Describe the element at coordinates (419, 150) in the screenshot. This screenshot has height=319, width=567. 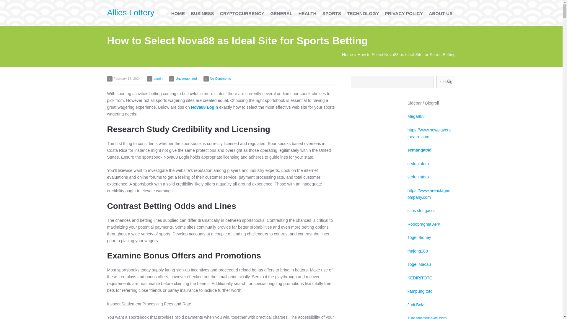
I see `semangat4d` at that location.